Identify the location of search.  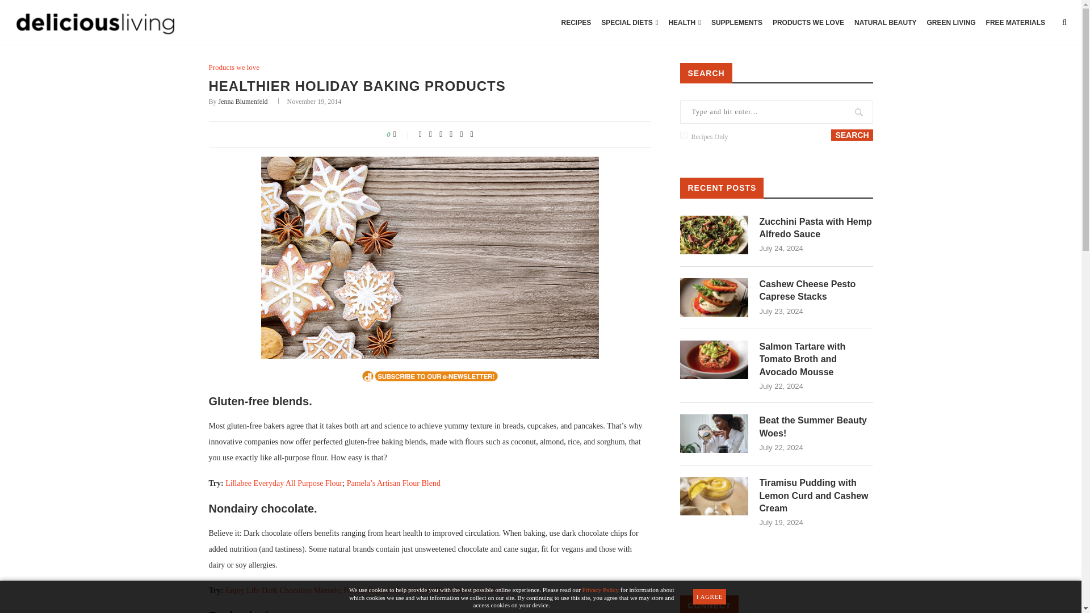
(852, 135).